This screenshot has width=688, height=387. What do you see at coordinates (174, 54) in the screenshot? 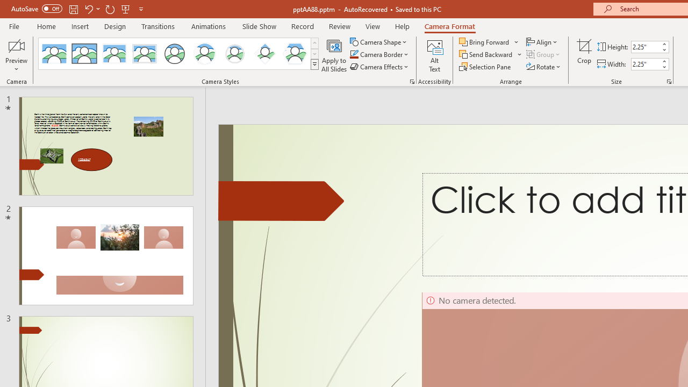
I see `Simple Frame Circle` at bounding box center [174, 54].